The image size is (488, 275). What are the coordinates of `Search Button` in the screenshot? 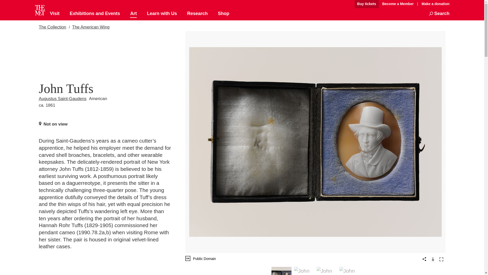 It's located at (439, 14).